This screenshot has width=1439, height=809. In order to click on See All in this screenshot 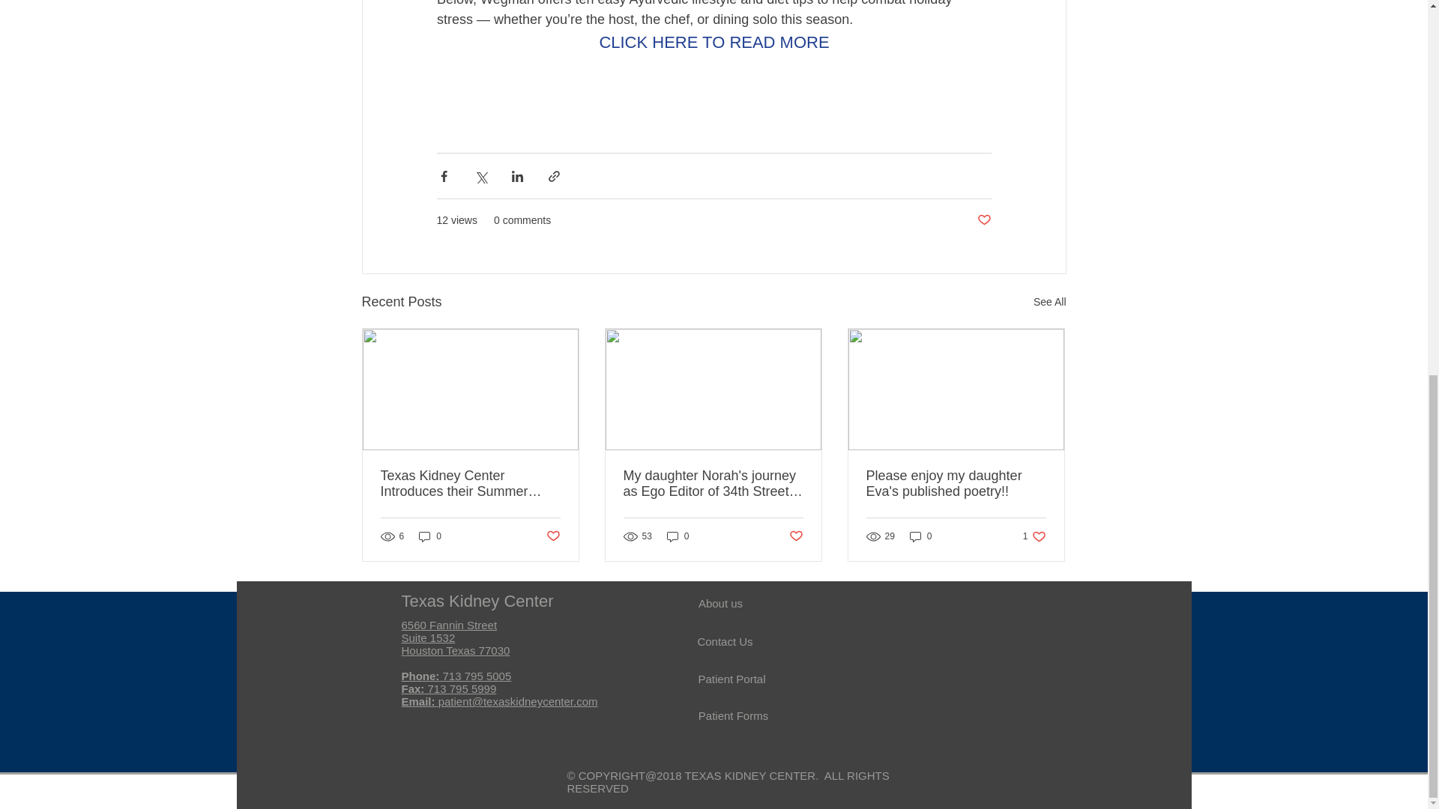, I will do `click(1034, 536)`.